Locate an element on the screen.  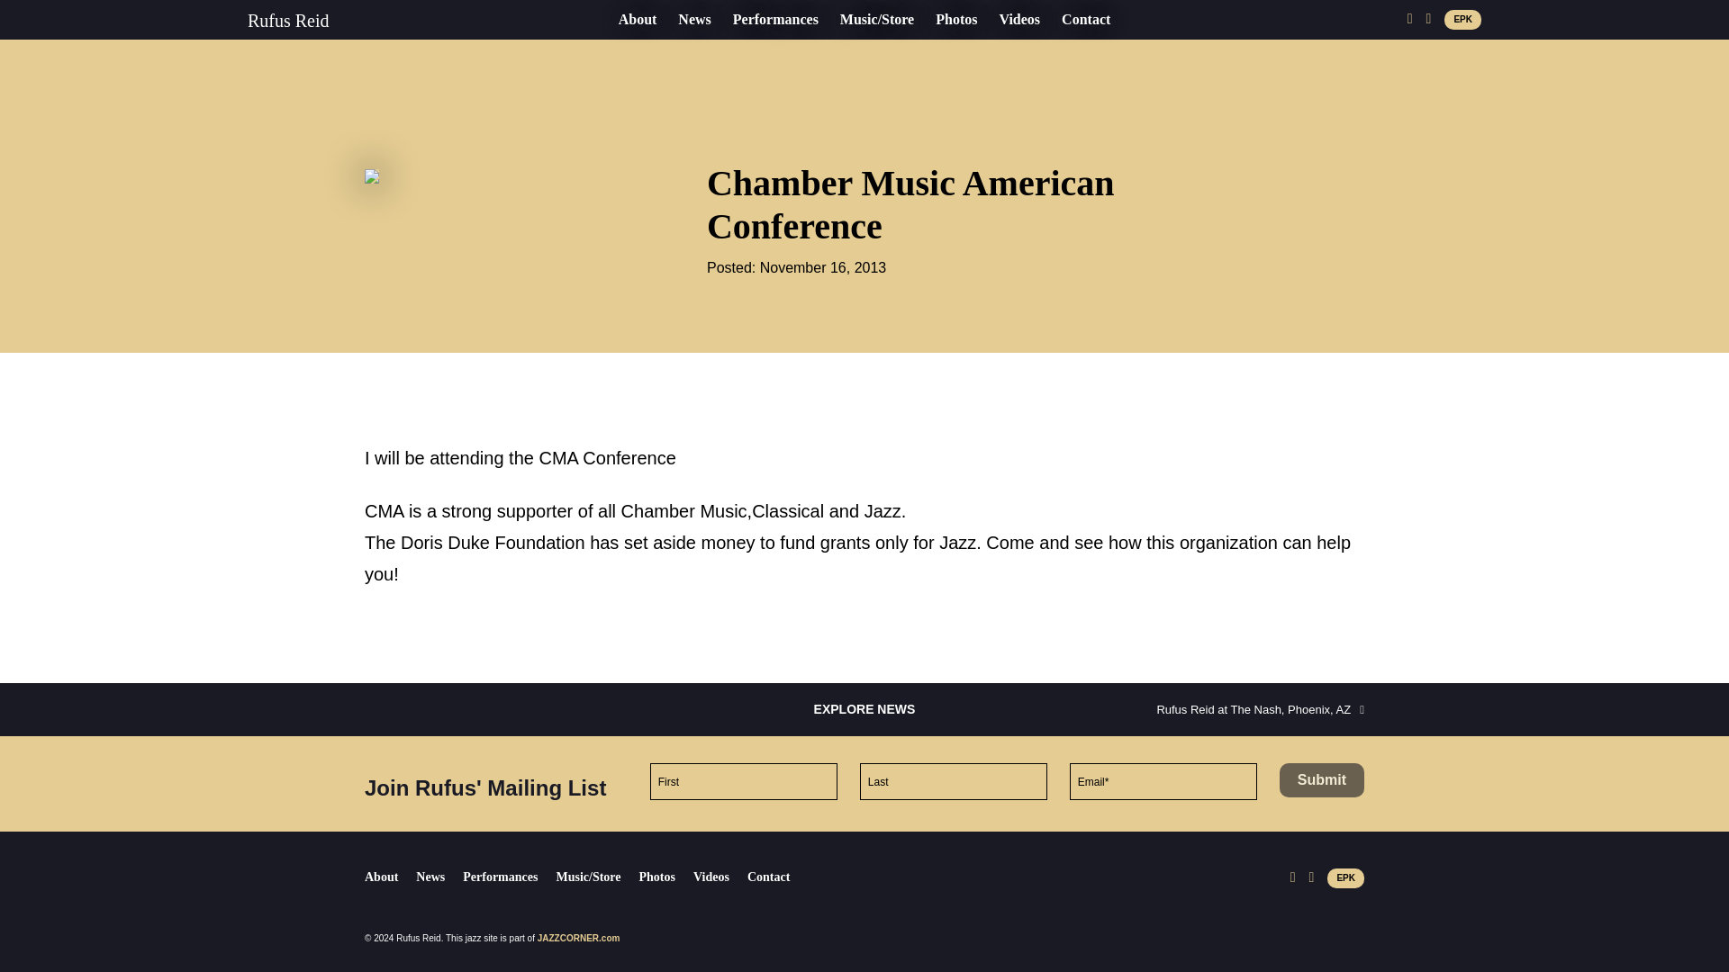
Performances is located at coordinates (776, 19).